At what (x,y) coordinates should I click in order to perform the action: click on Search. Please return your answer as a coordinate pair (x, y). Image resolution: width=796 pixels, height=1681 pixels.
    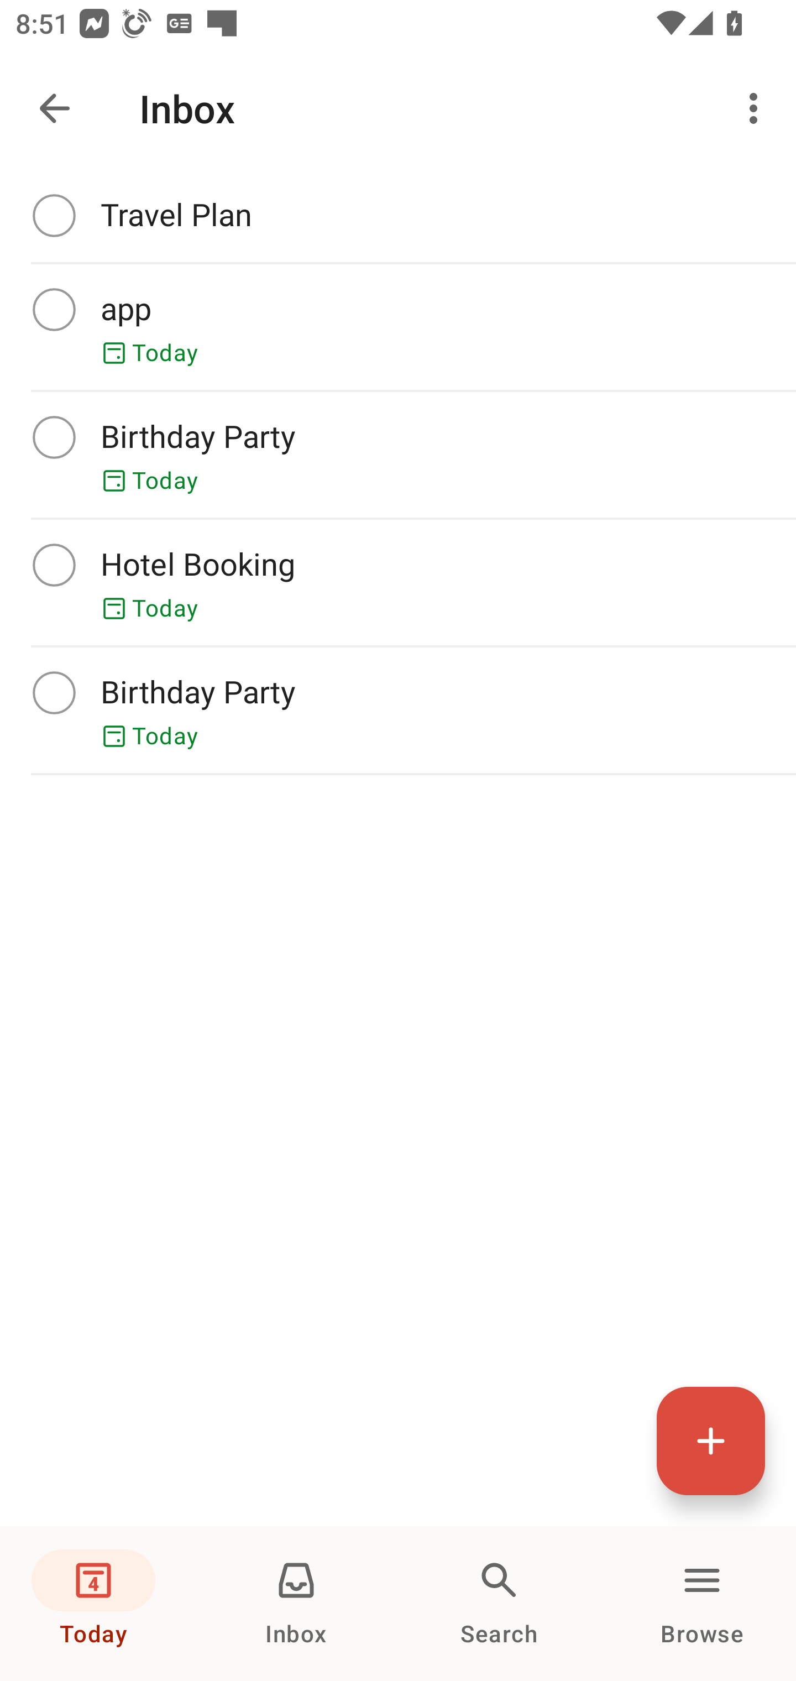
    Looking at the image, I should click on (499, 1604).